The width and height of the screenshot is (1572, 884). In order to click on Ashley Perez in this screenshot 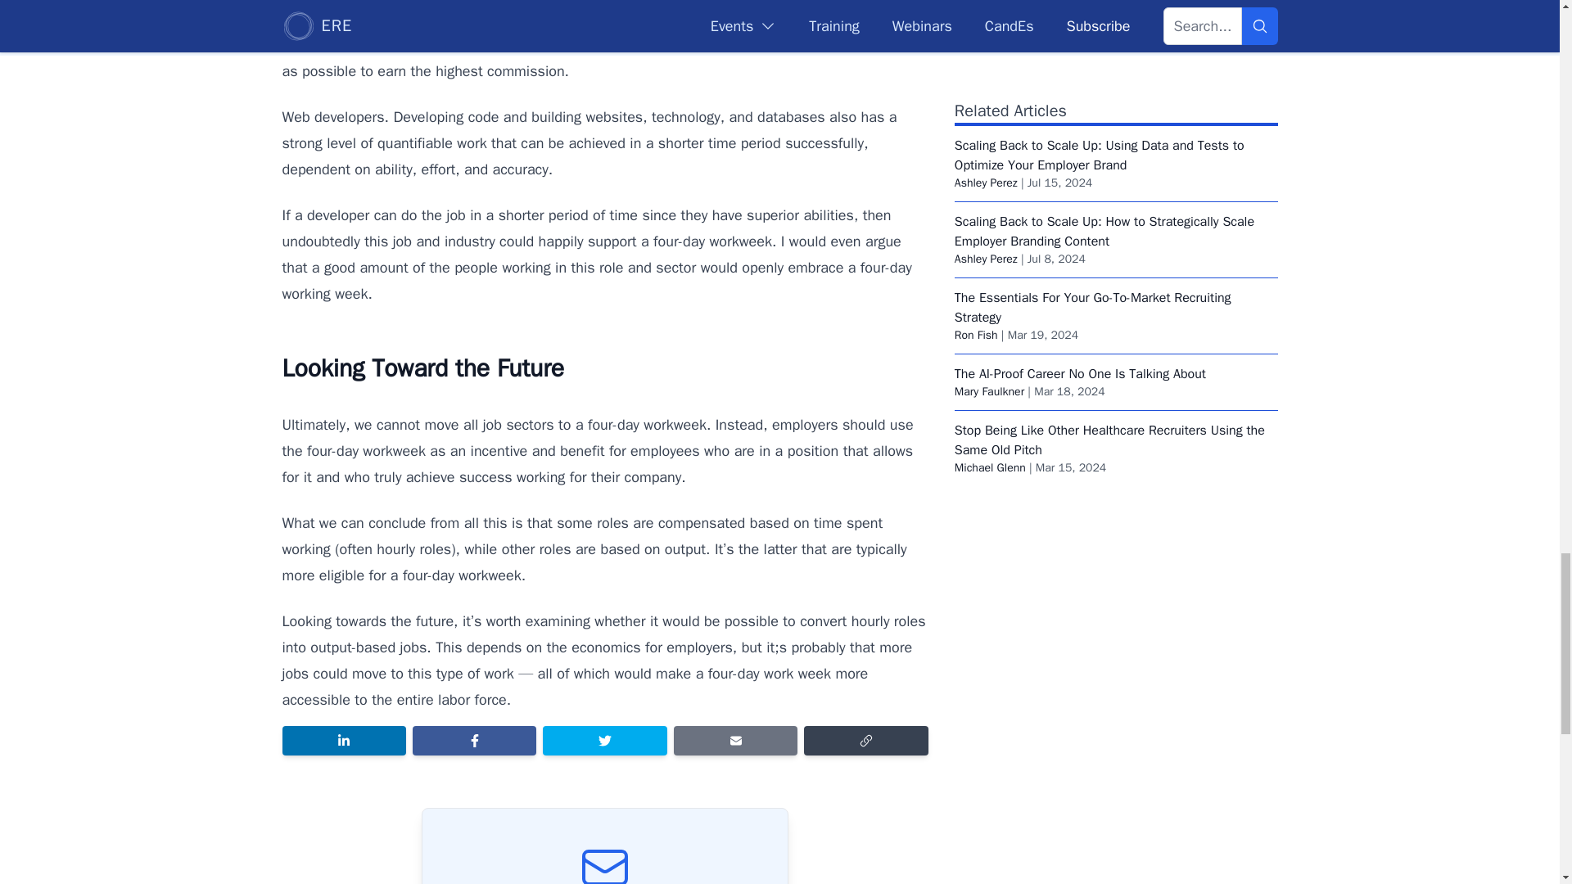, I will do `click(986, 183)`.